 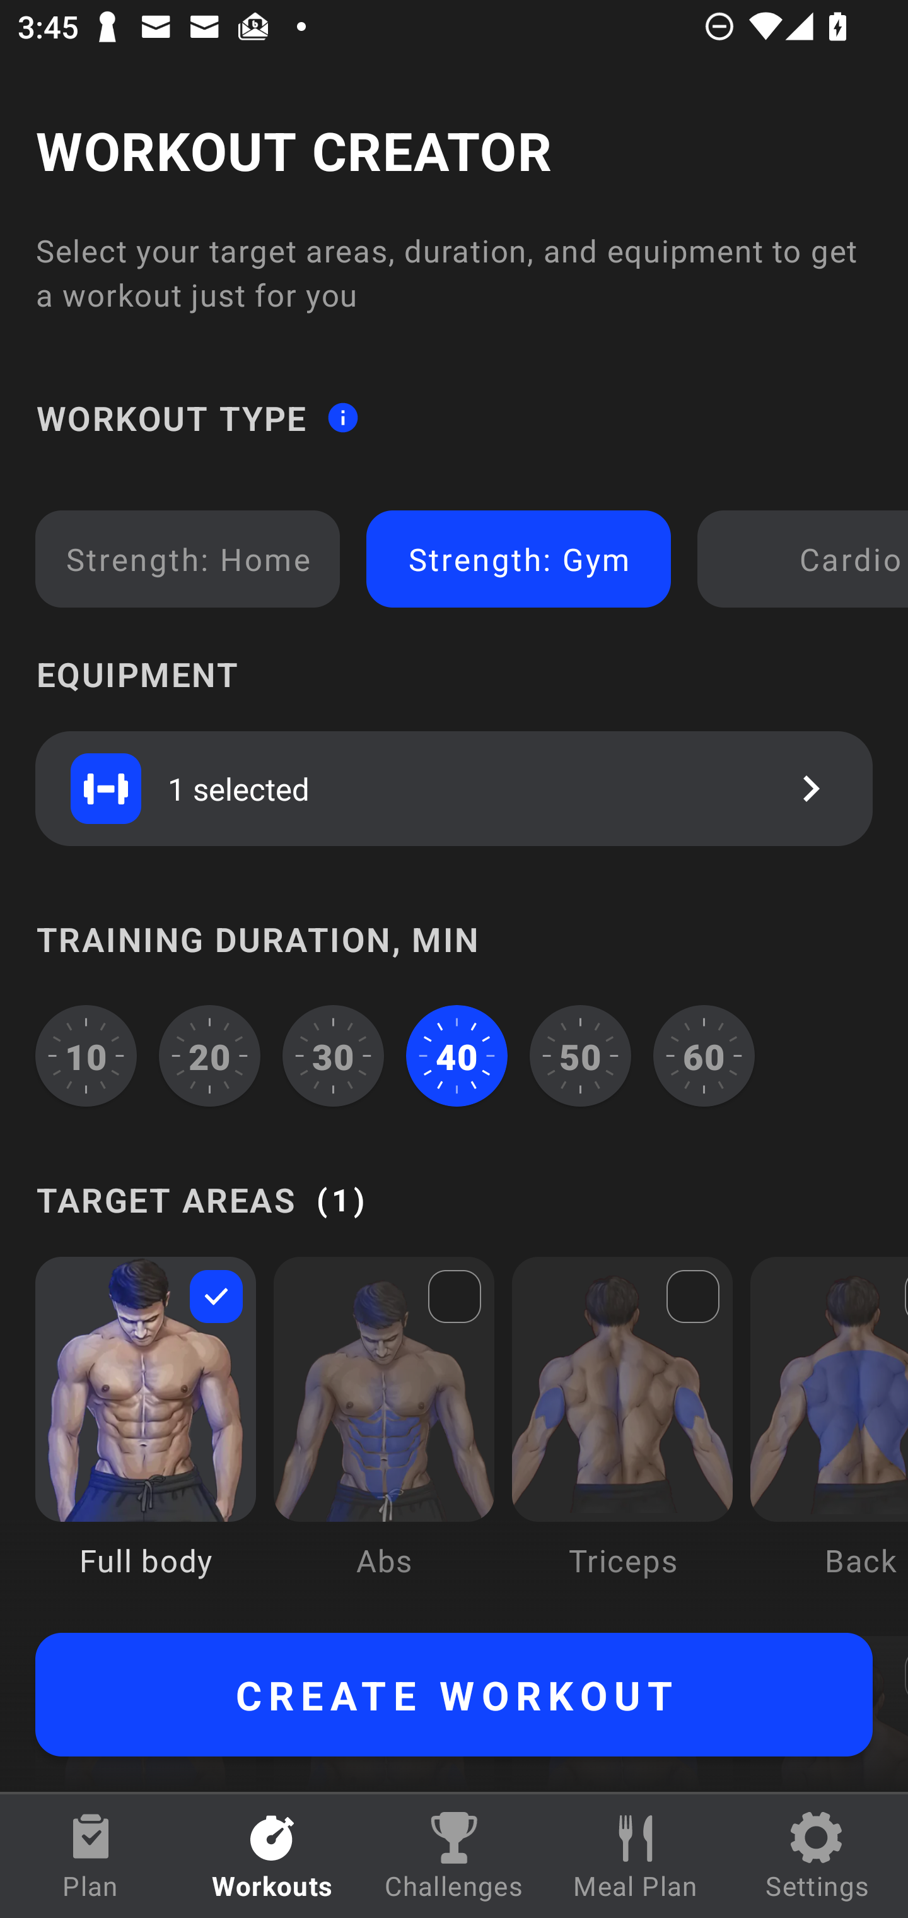 I want to click on 40, so click(x=457, y=1056).